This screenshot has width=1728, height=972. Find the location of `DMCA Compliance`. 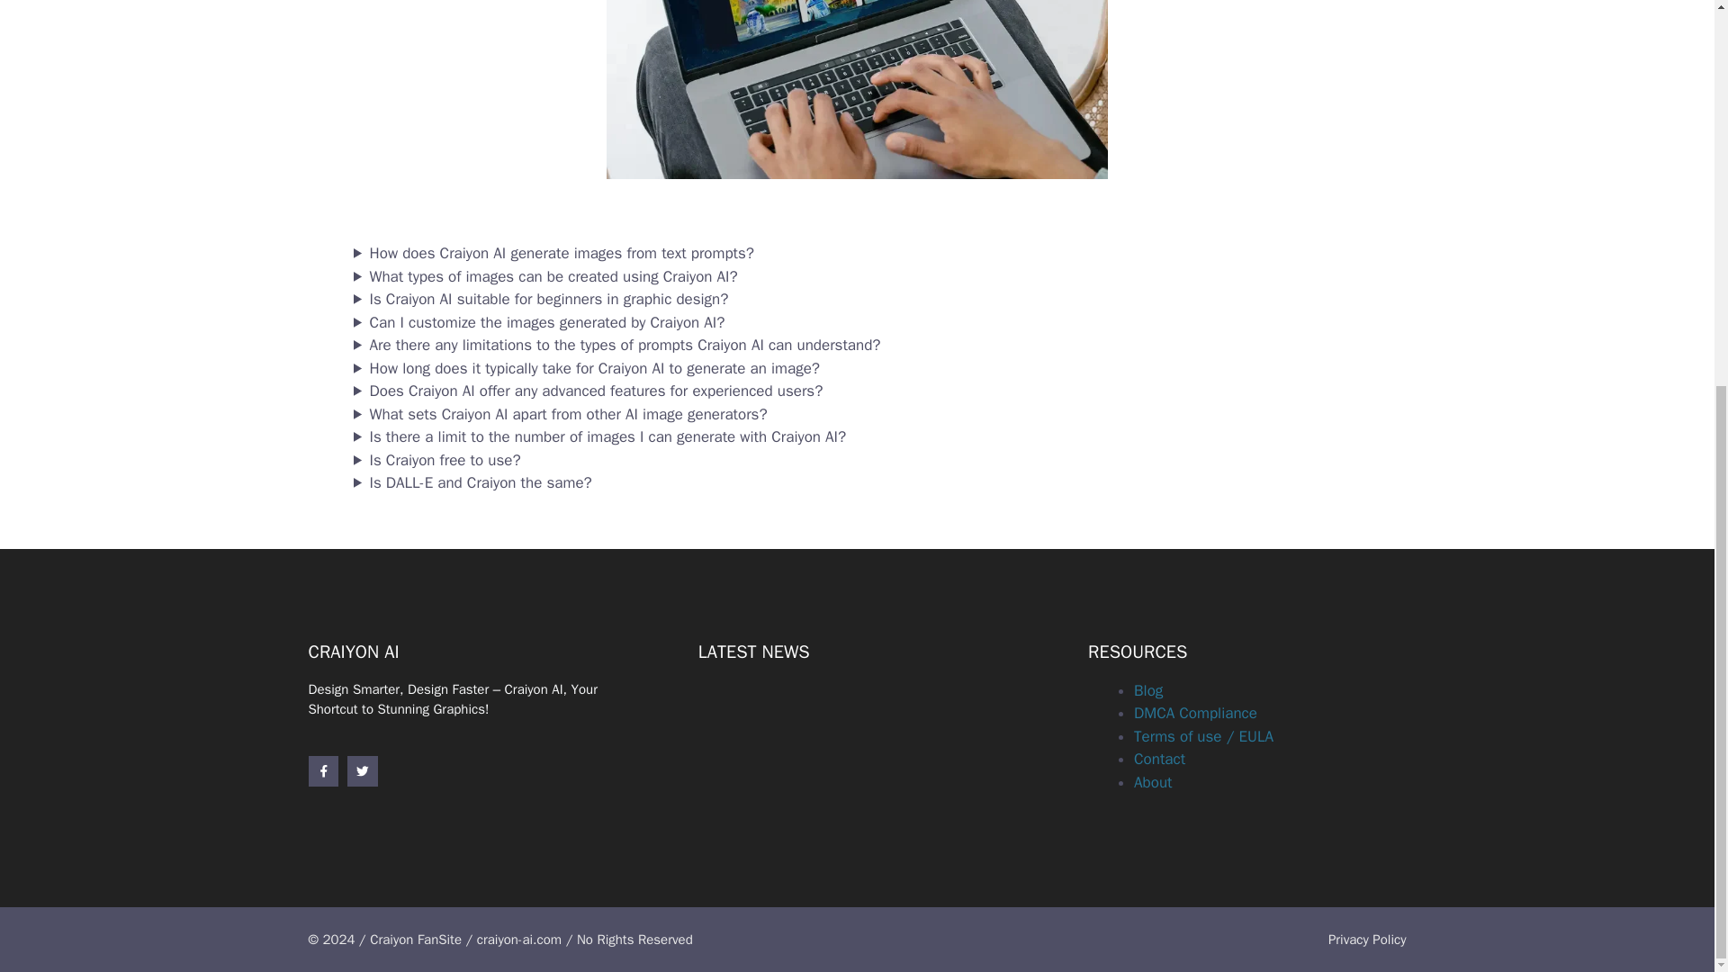

DMCA Compliance is located at coordinates (1195, 713).